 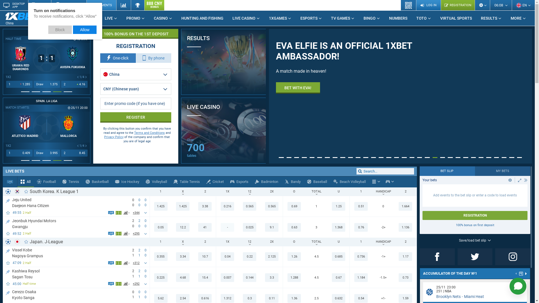 I want to click on Beach Volleyball, so click(x=350, y=182).